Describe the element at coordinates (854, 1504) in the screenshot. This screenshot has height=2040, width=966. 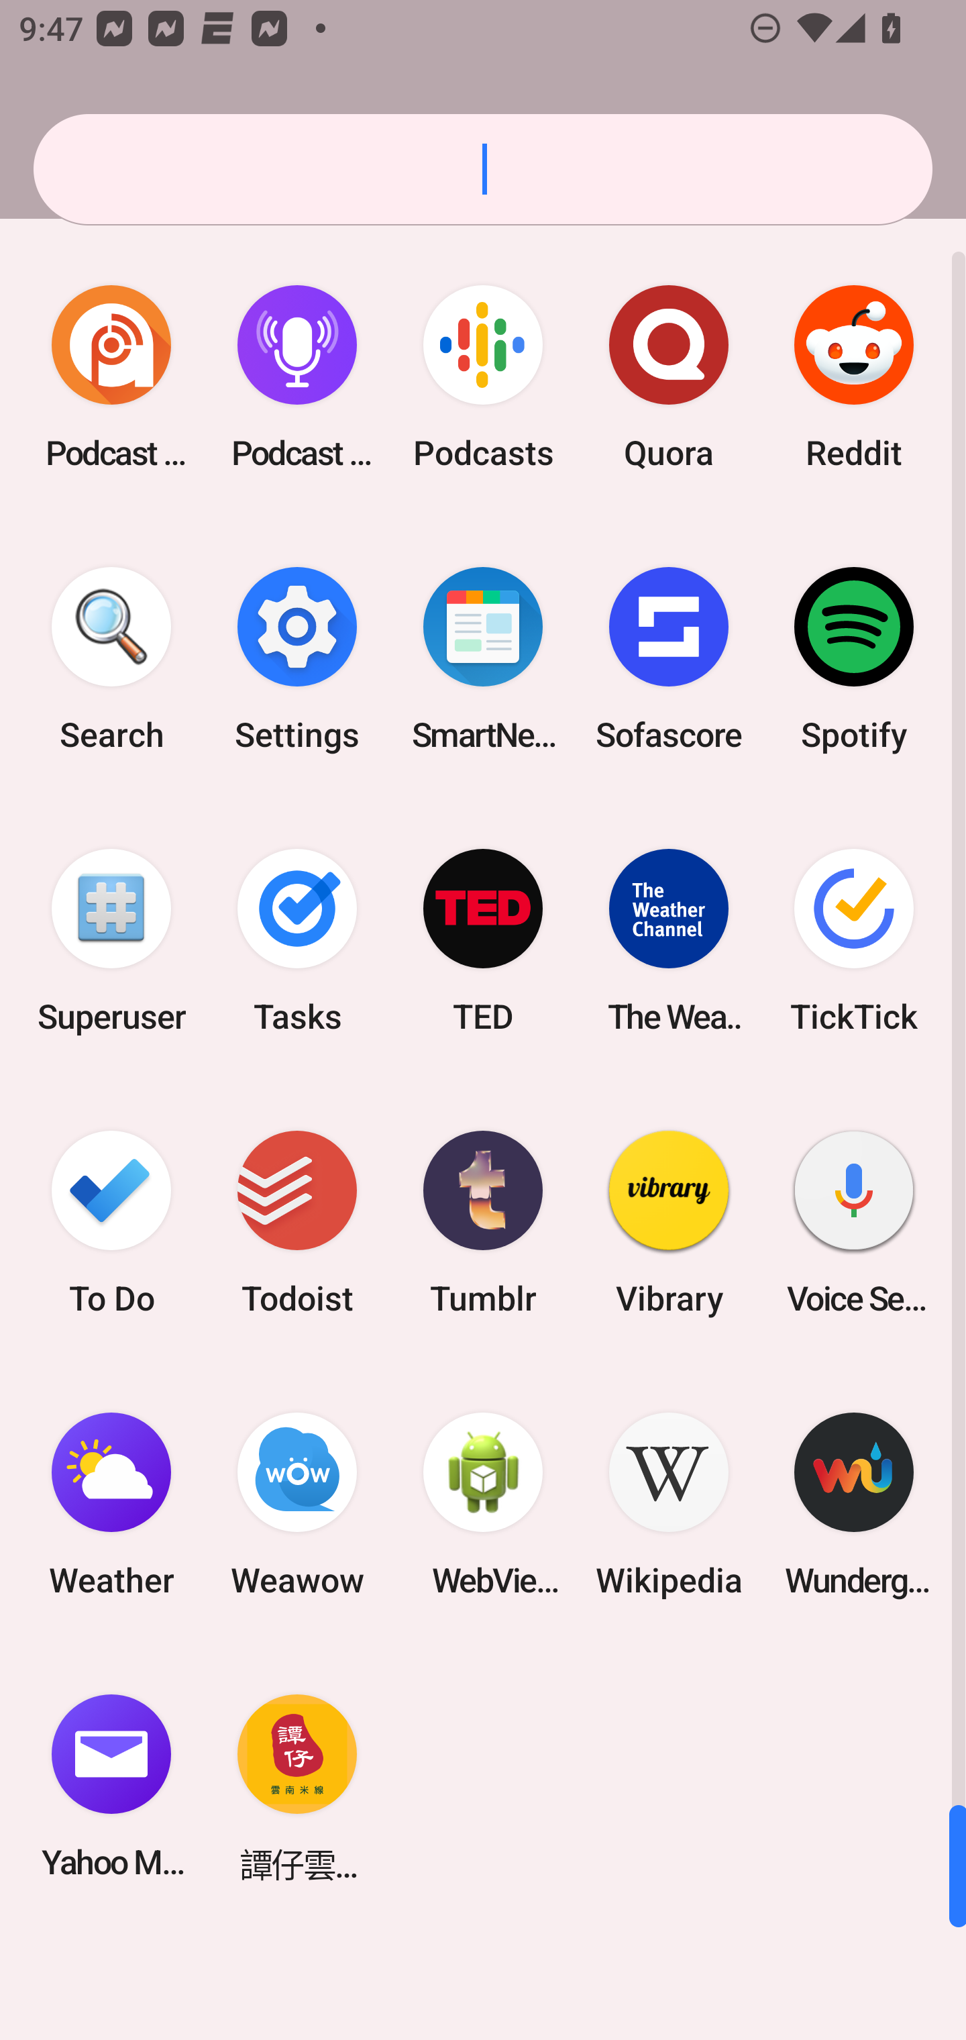
I see `Wunderground` at that location.